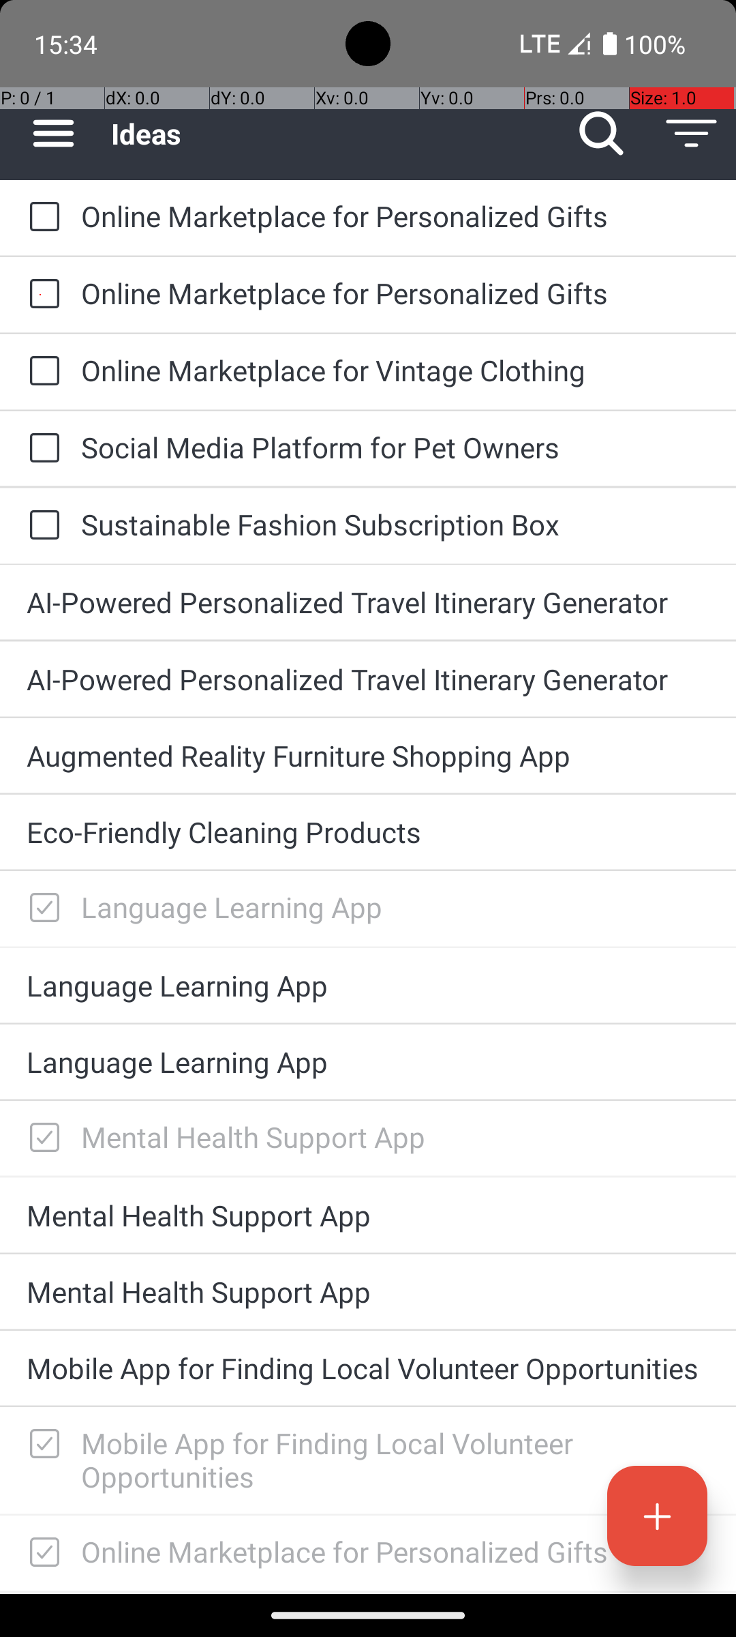 The width and height of the screenshot is (736, 1637). What do you see at coordinates (41, 909) in the screenshot?
I see `to-do: Language Learning App` at bounding box center [41, 909].